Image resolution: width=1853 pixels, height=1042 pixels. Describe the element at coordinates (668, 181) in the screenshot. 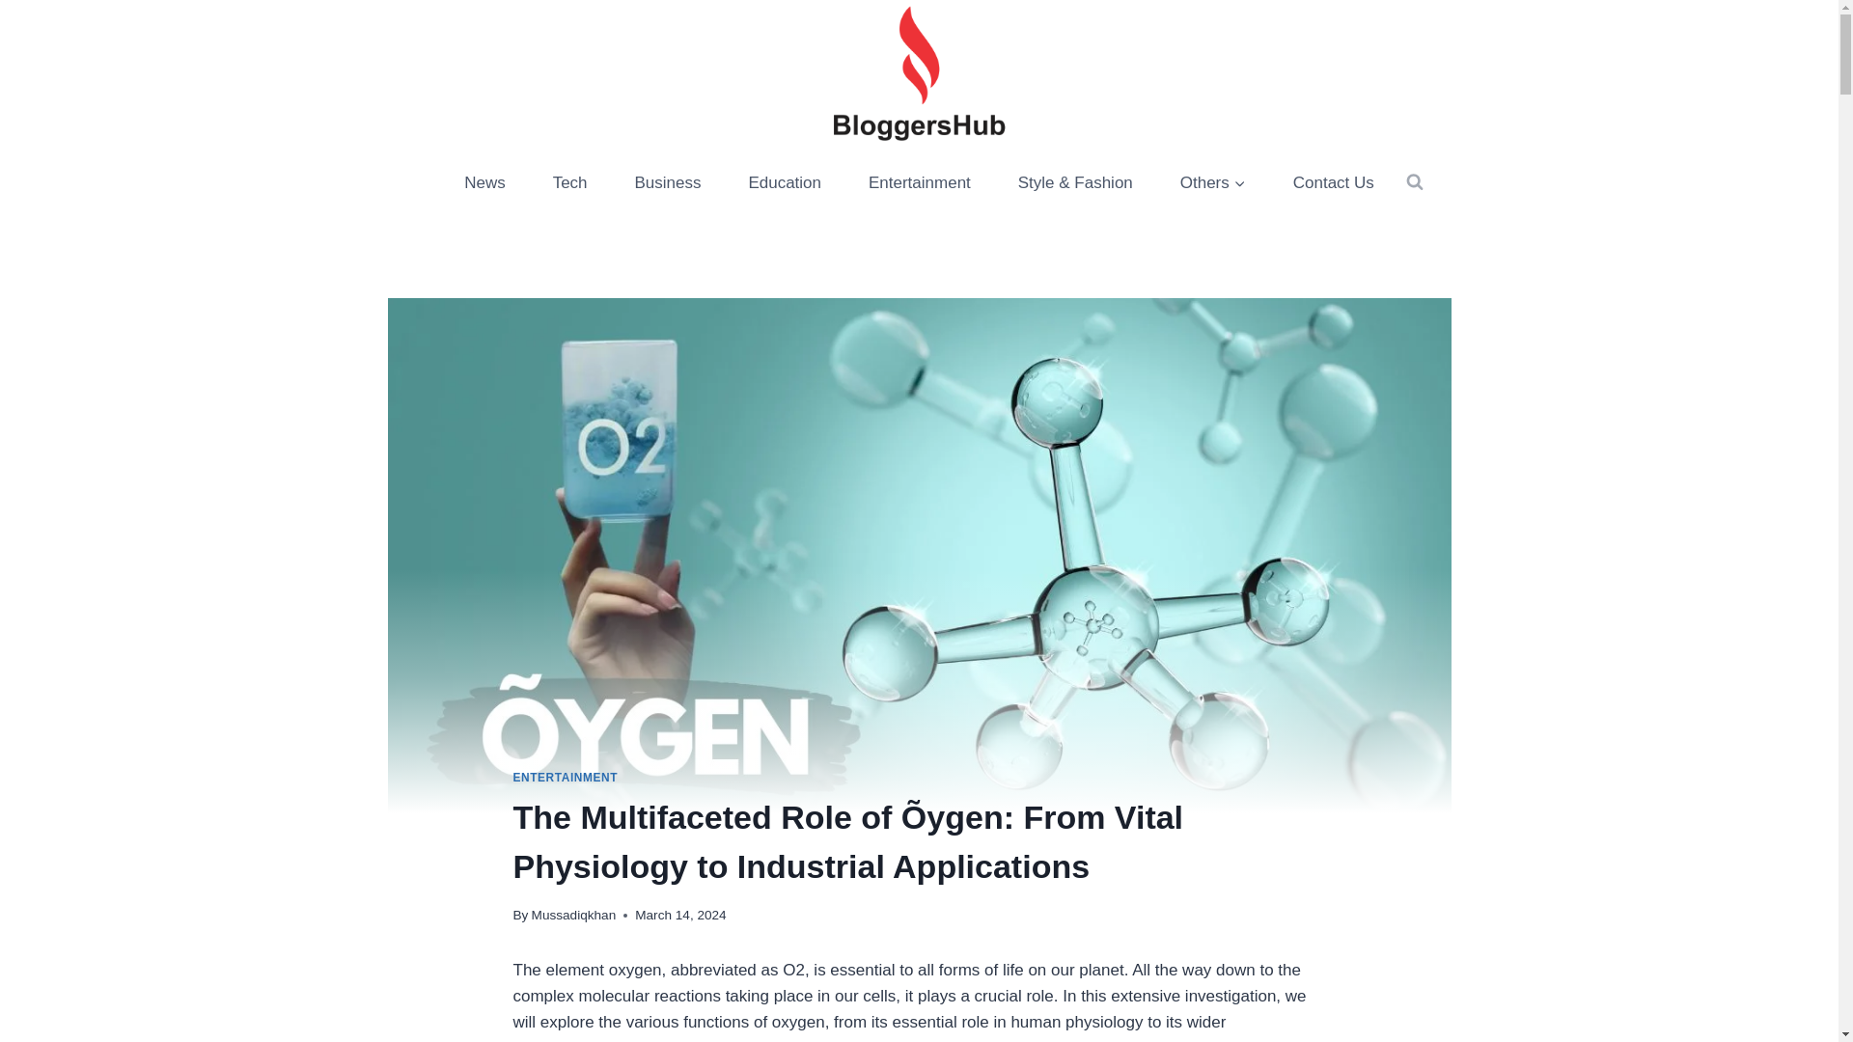

I see `Business` at that location.